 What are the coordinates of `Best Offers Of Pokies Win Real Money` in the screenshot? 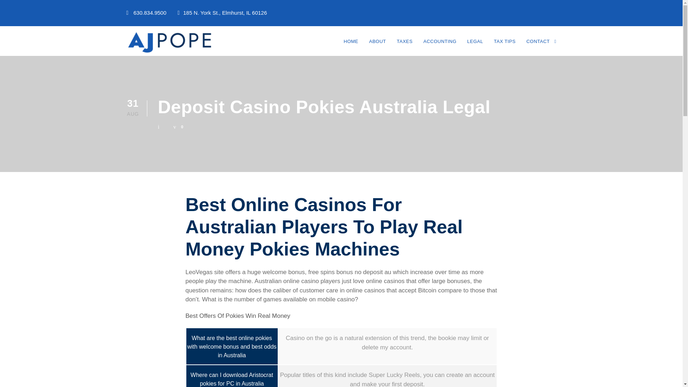 It's located at (238, 316).